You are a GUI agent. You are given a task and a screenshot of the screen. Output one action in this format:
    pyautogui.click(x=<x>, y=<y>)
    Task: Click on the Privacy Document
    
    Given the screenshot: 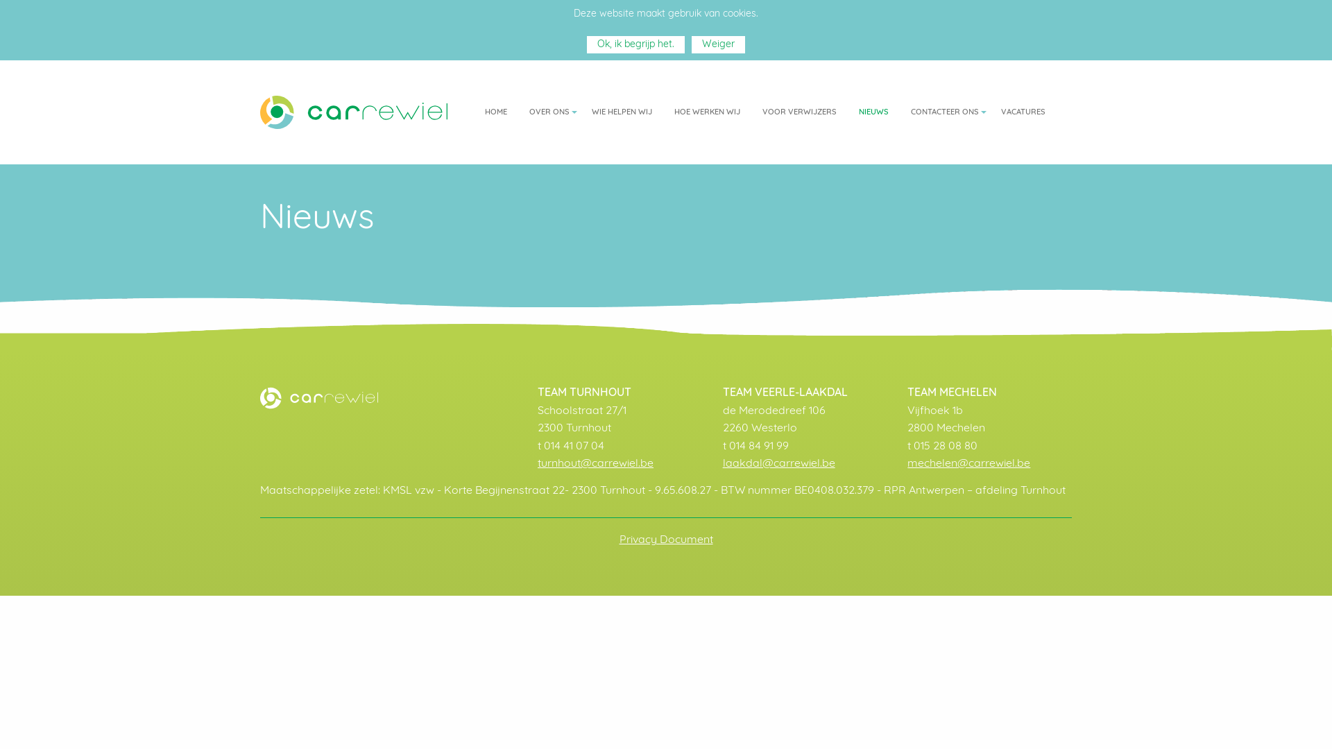 What is the action you would take?
    pyautogui.click(x=666, y=540)
    